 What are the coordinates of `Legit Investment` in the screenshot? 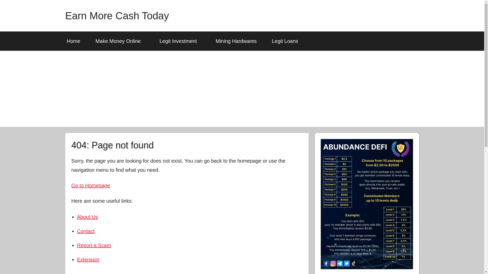 It's located at (180, 41).